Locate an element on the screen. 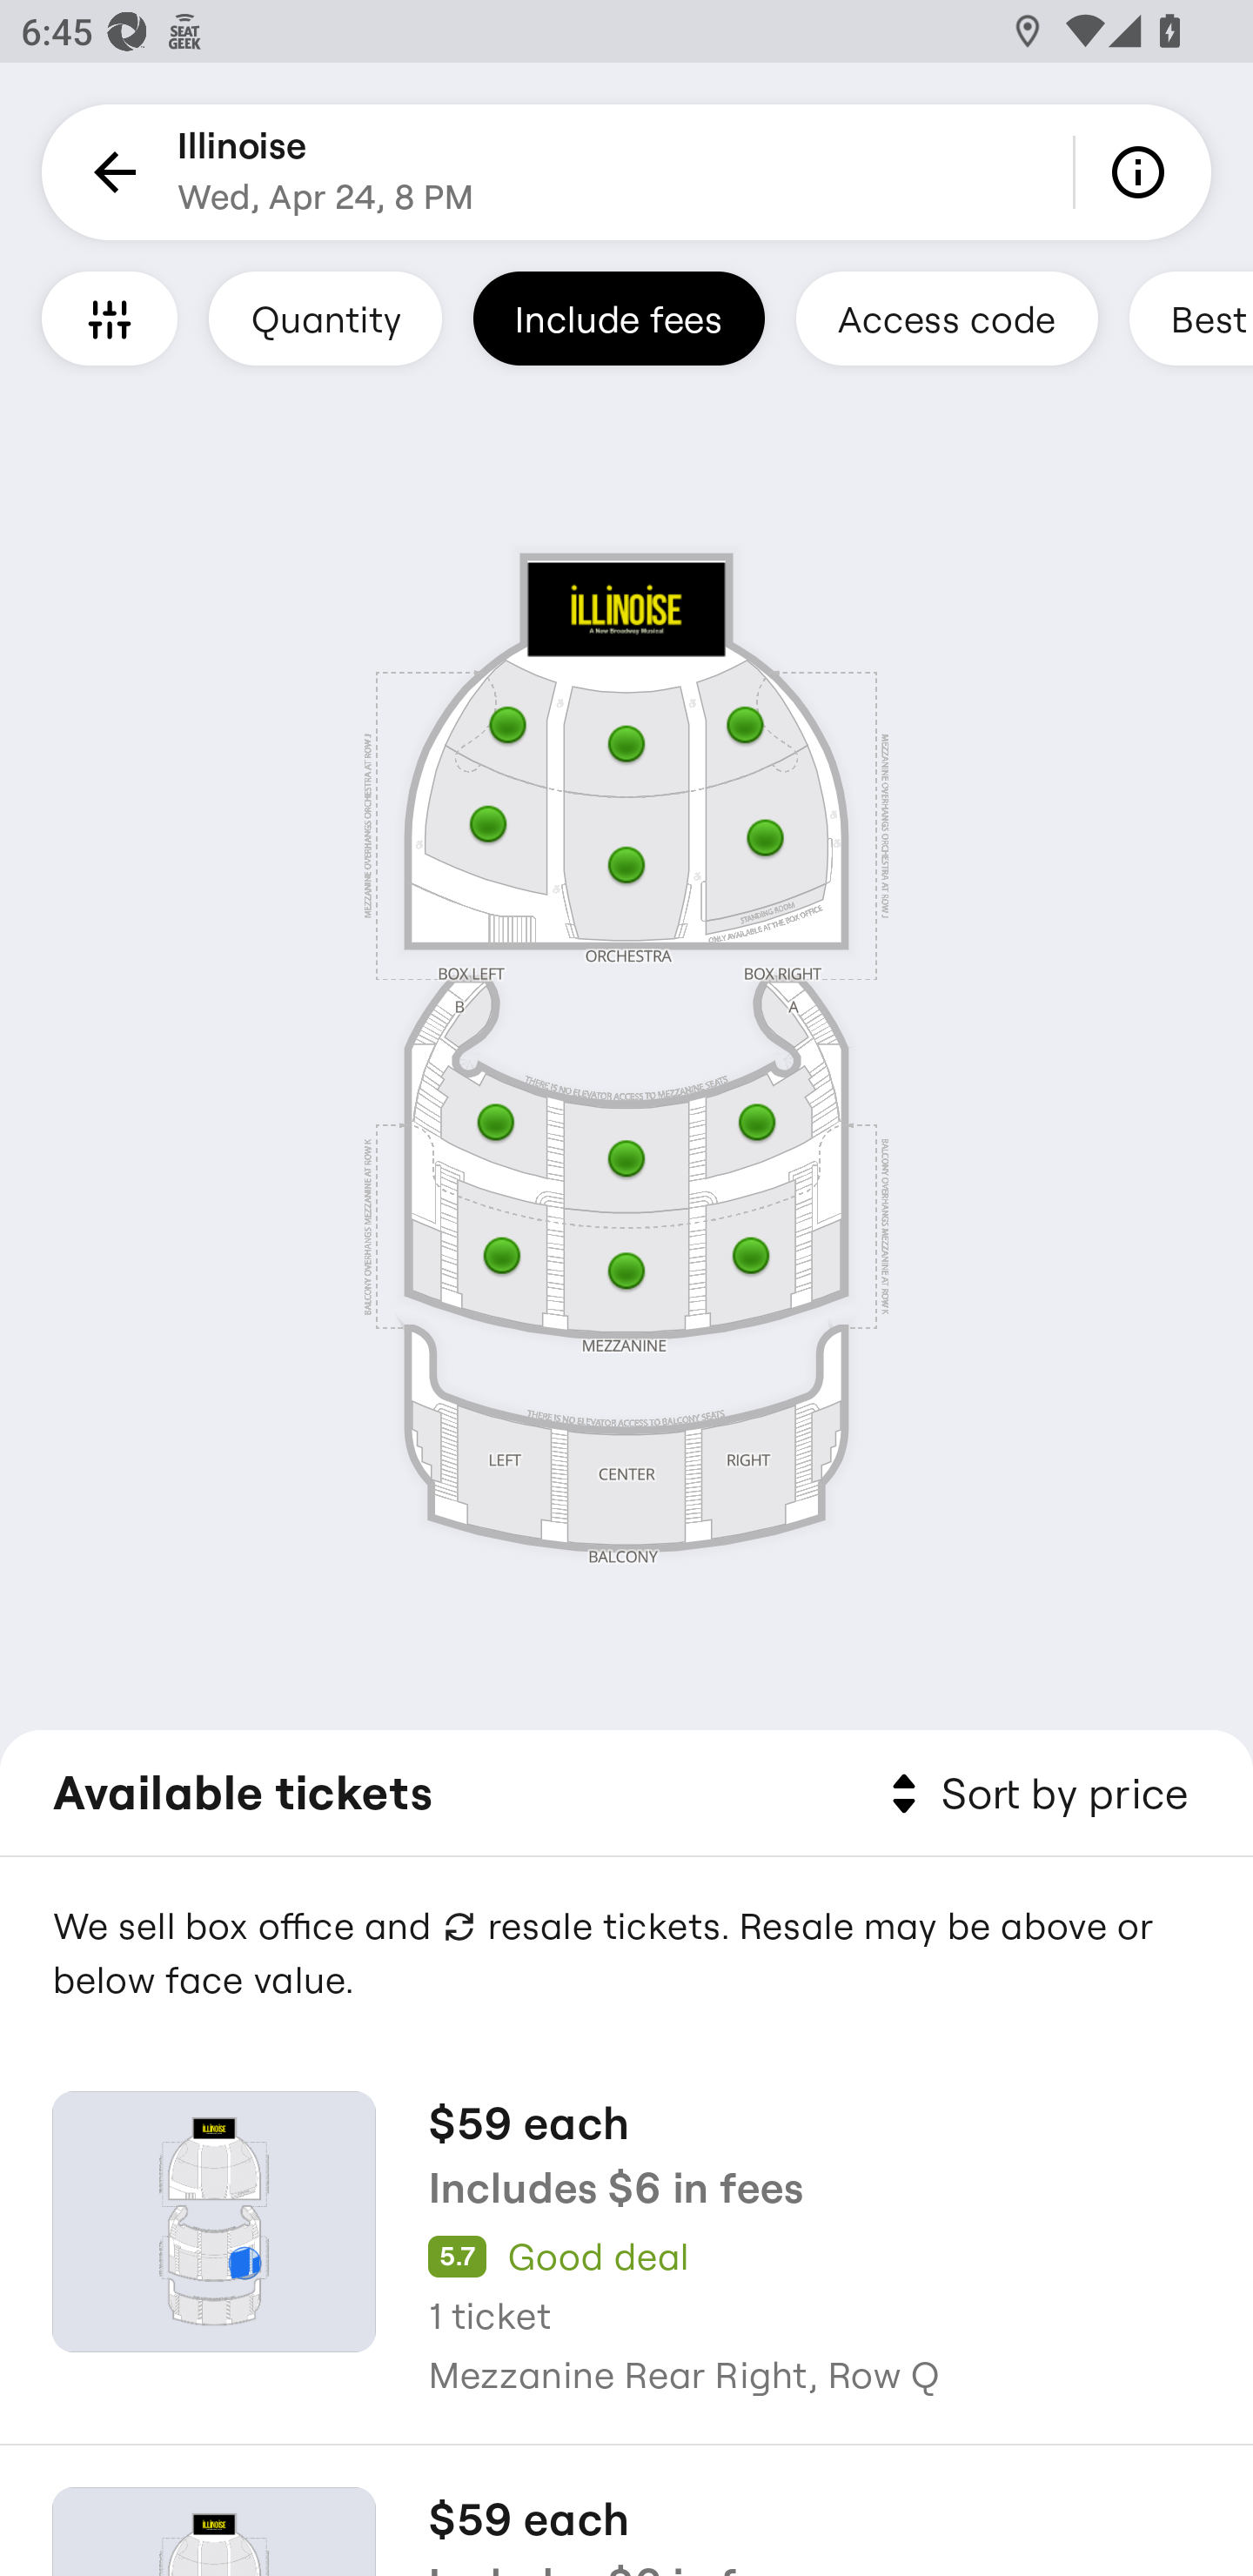 This screenshot has width=1253, height=2576. Best seats is located at coordinates (1190, 318).